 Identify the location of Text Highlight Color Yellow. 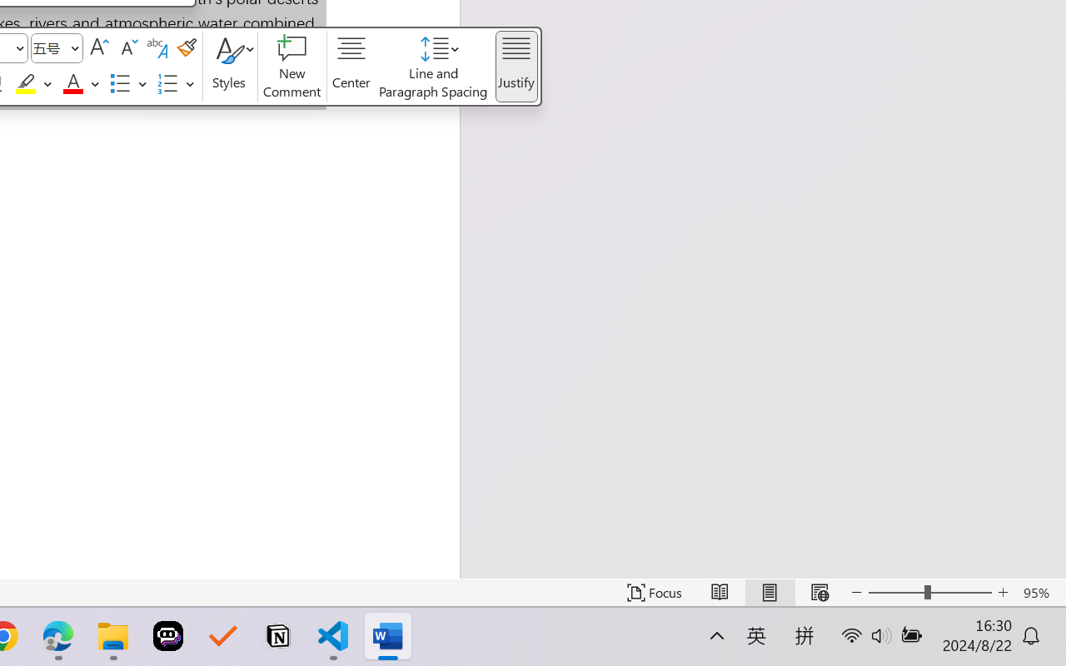
(26, 84).